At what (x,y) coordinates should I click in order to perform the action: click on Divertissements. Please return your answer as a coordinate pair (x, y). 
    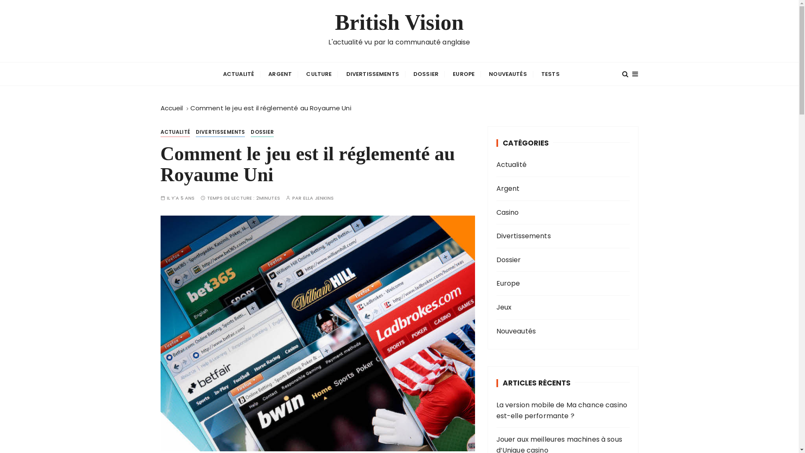
    Looking at the image, I should click on (550, 236).